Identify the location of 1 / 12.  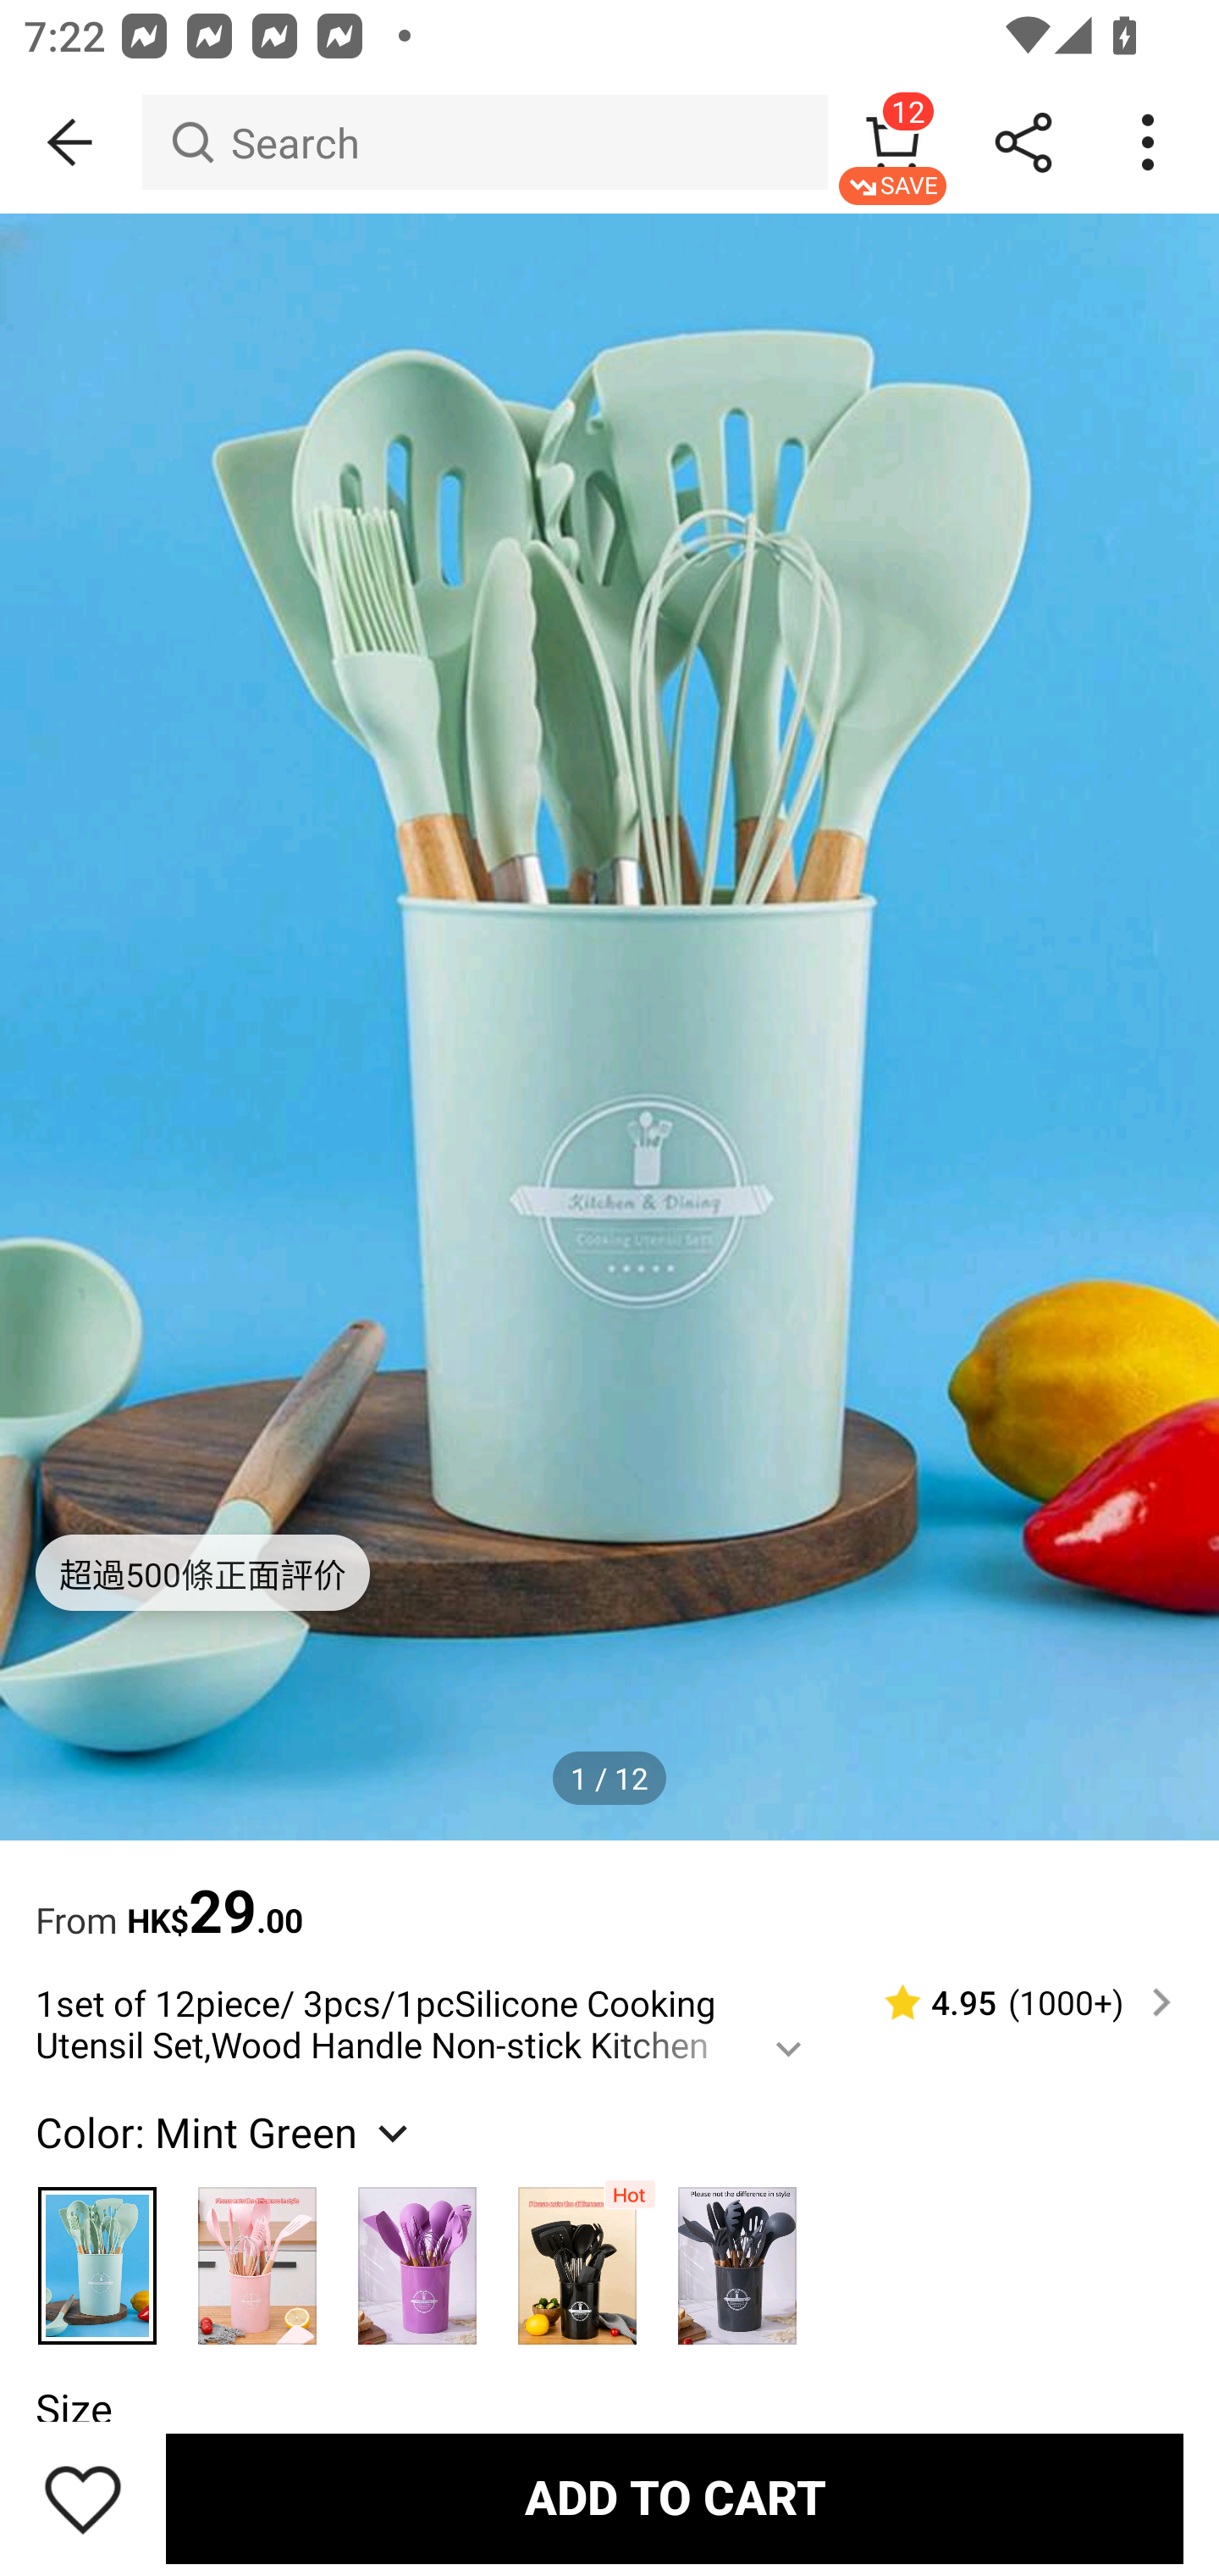
(609, 1779).